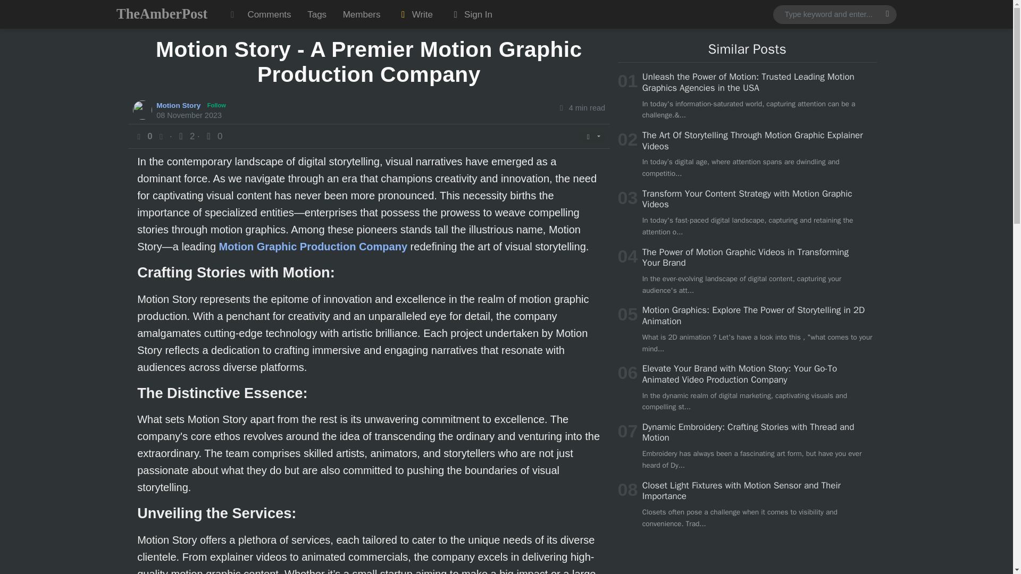 This screenshot has width=1021, height=574. I want to click on TheAmberPost, so click(162, 14).